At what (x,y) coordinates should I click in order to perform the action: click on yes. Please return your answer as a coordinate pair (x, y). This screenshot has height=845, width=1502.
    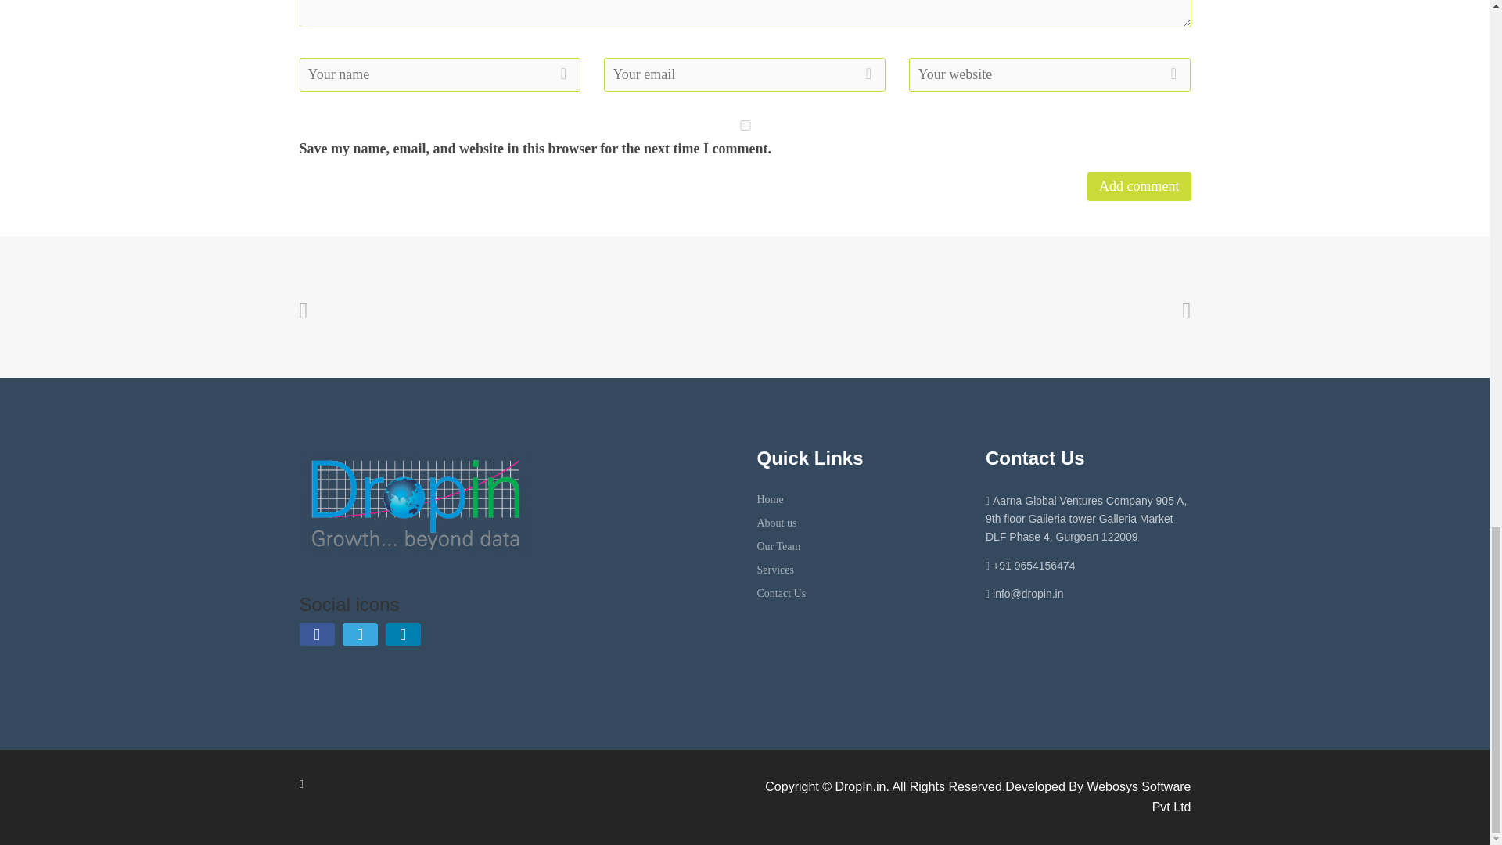
    Looking at the image, I should click on (745, 125).